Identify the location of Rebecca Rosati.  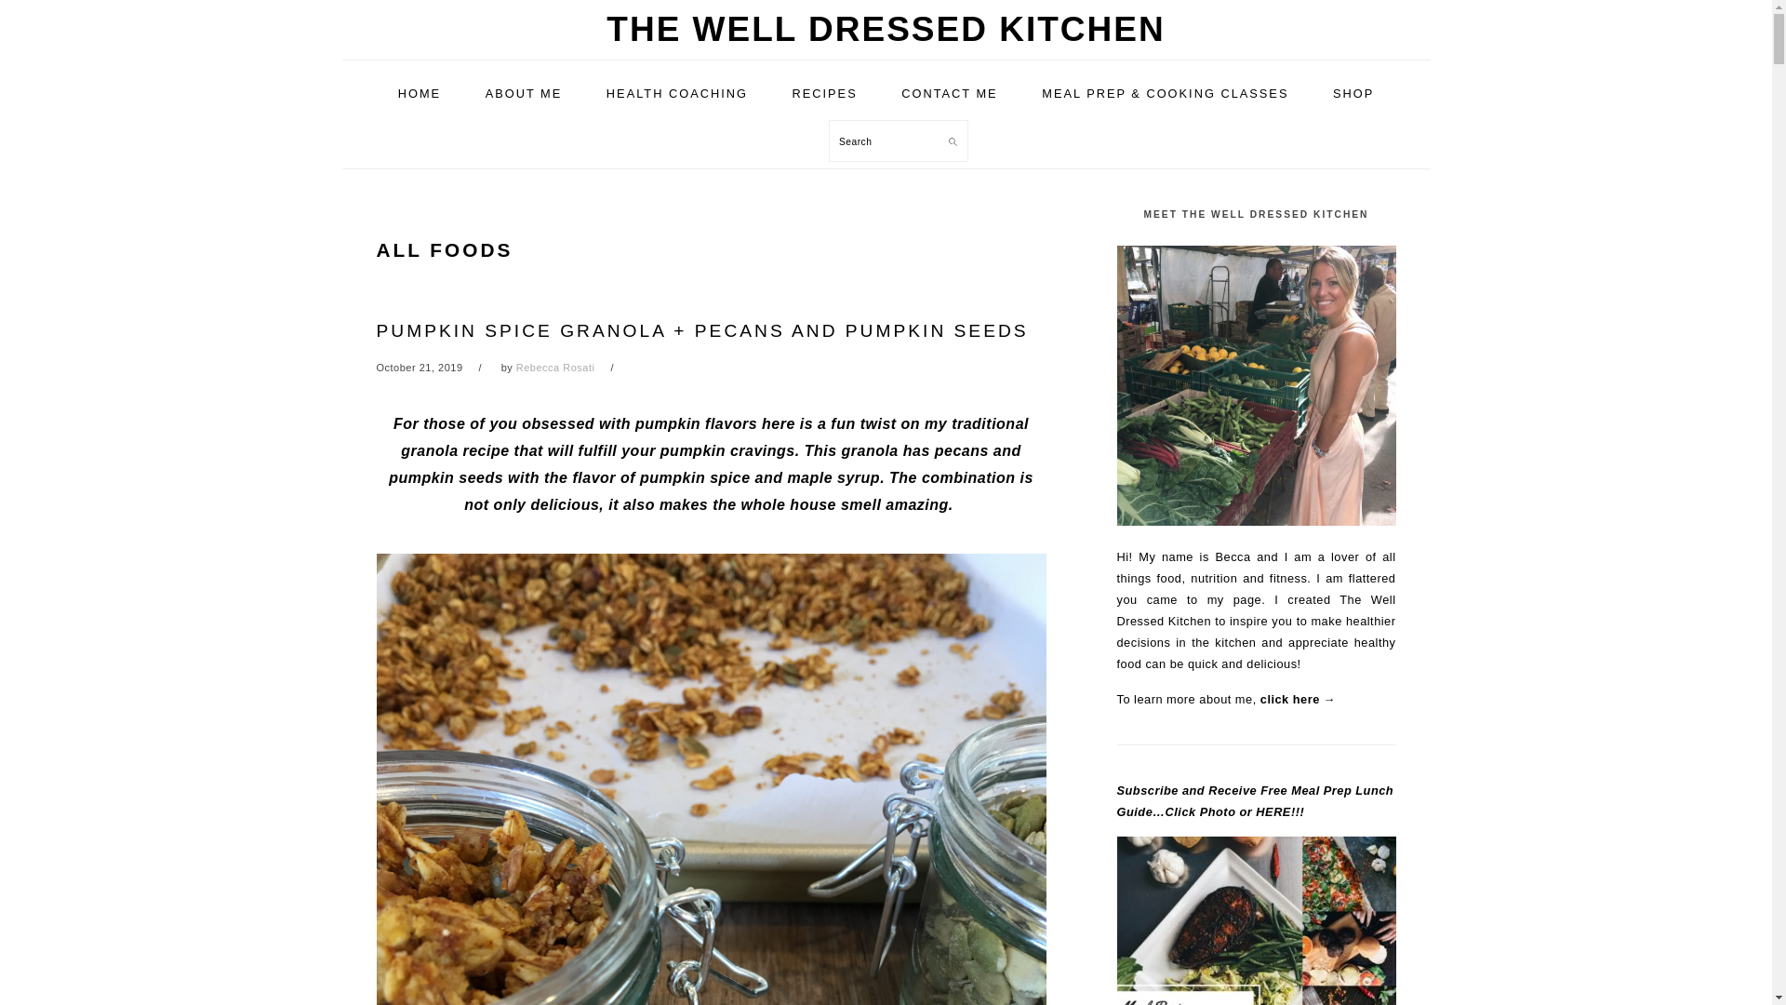
(554, 367).